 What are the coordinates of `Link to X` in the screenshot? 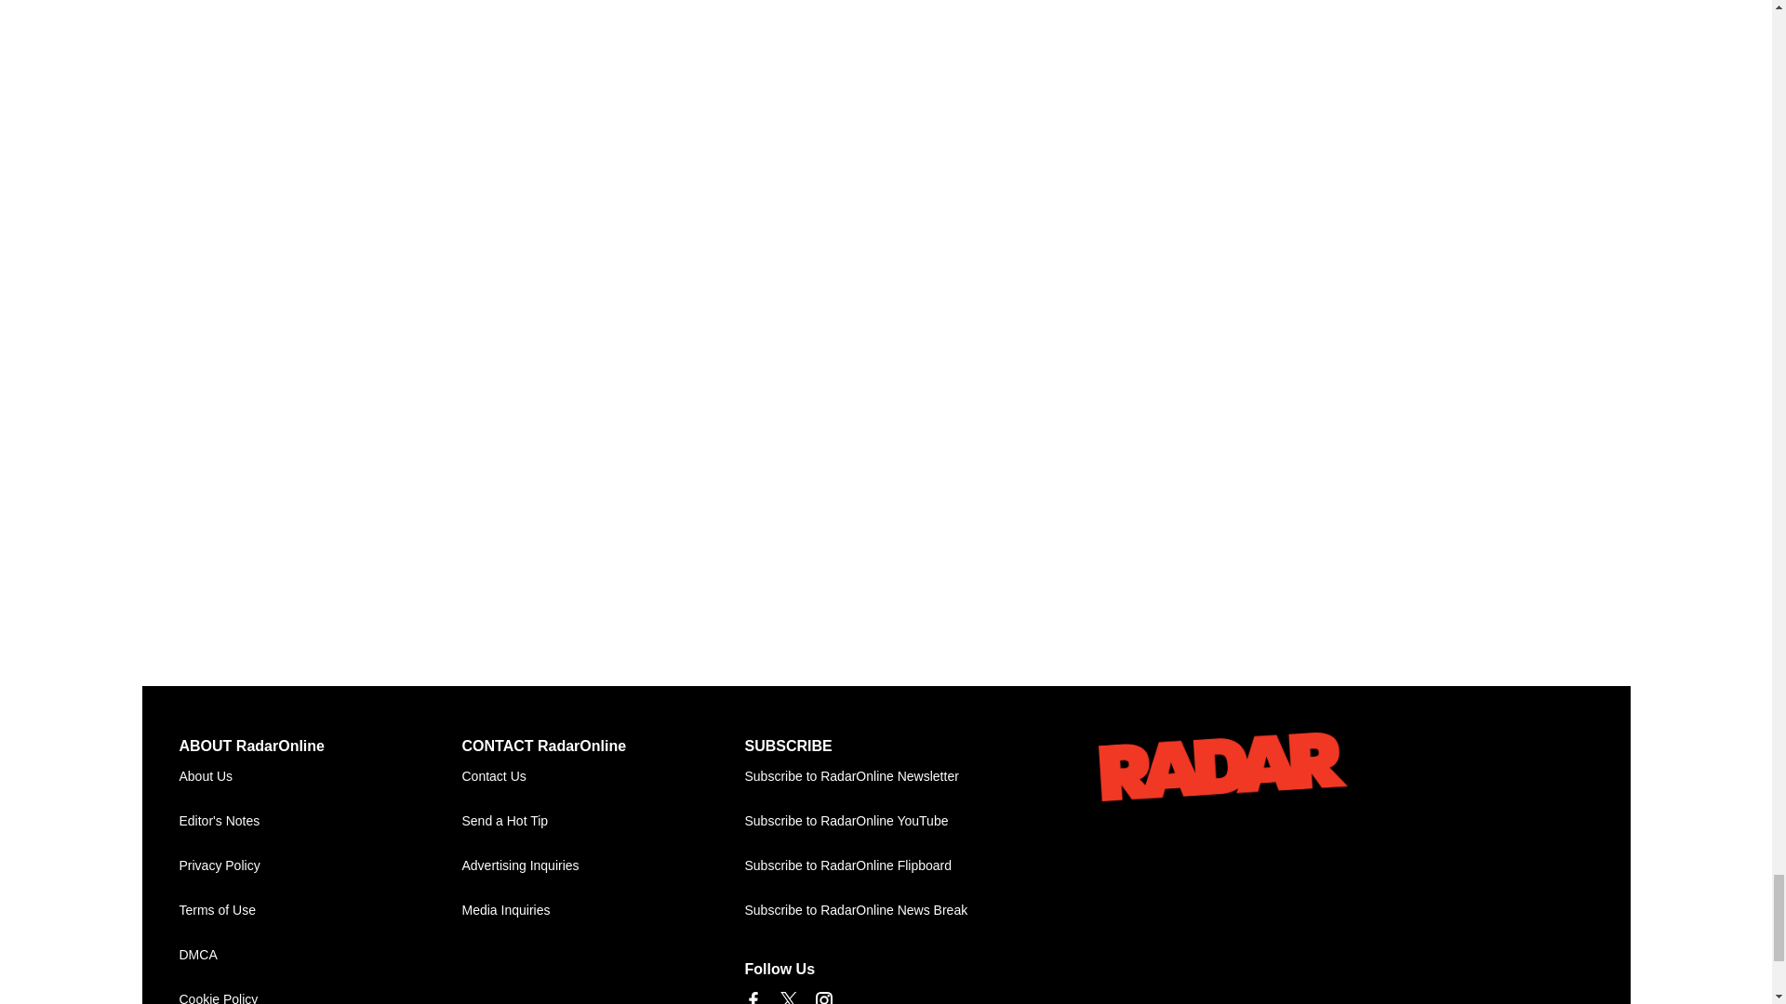 It's located at (787, 998).